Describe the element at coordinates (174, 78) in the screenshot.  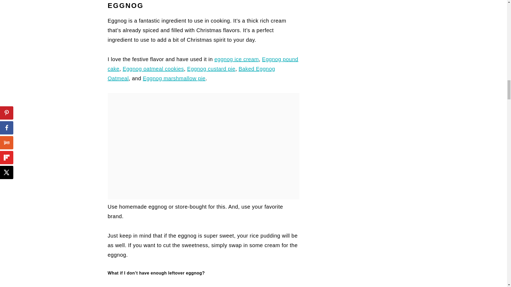
I see `Eggnog marshmallow pie` at that location.